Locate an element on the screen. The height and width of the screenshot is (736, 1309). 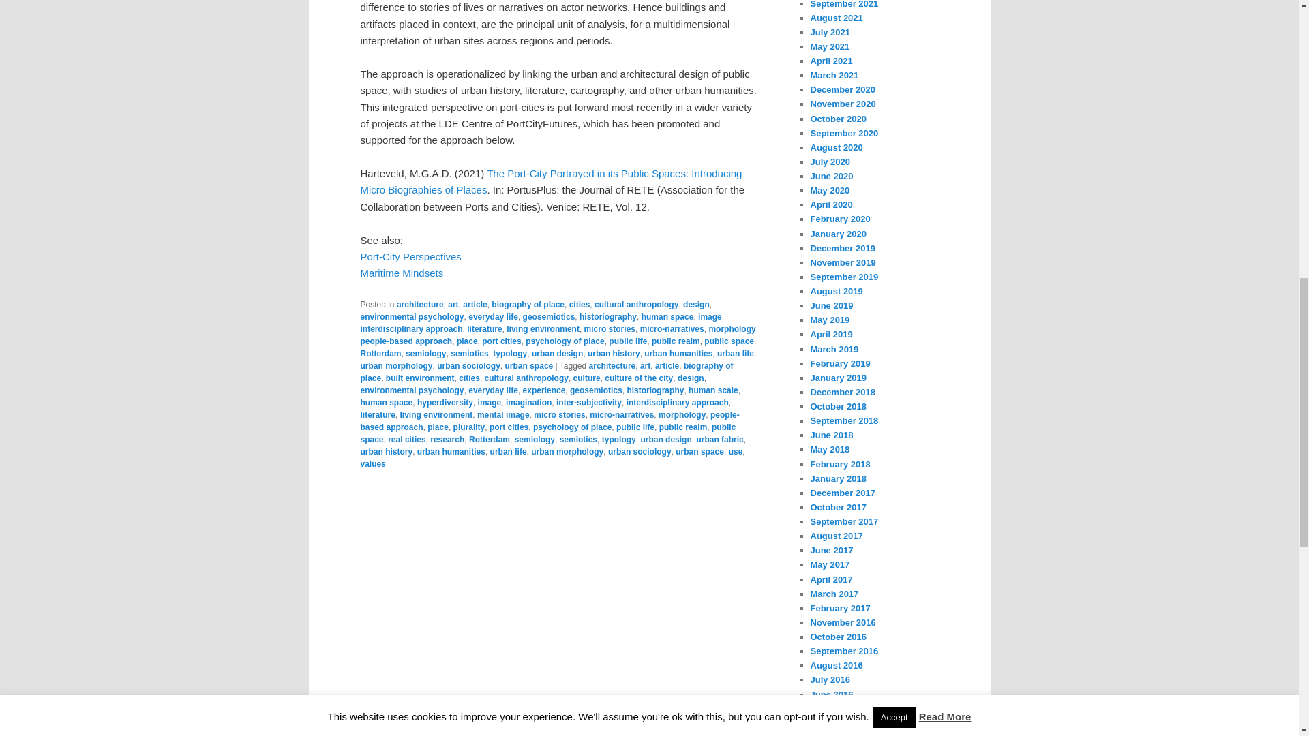
living environment is located at coordinates (543, 329).